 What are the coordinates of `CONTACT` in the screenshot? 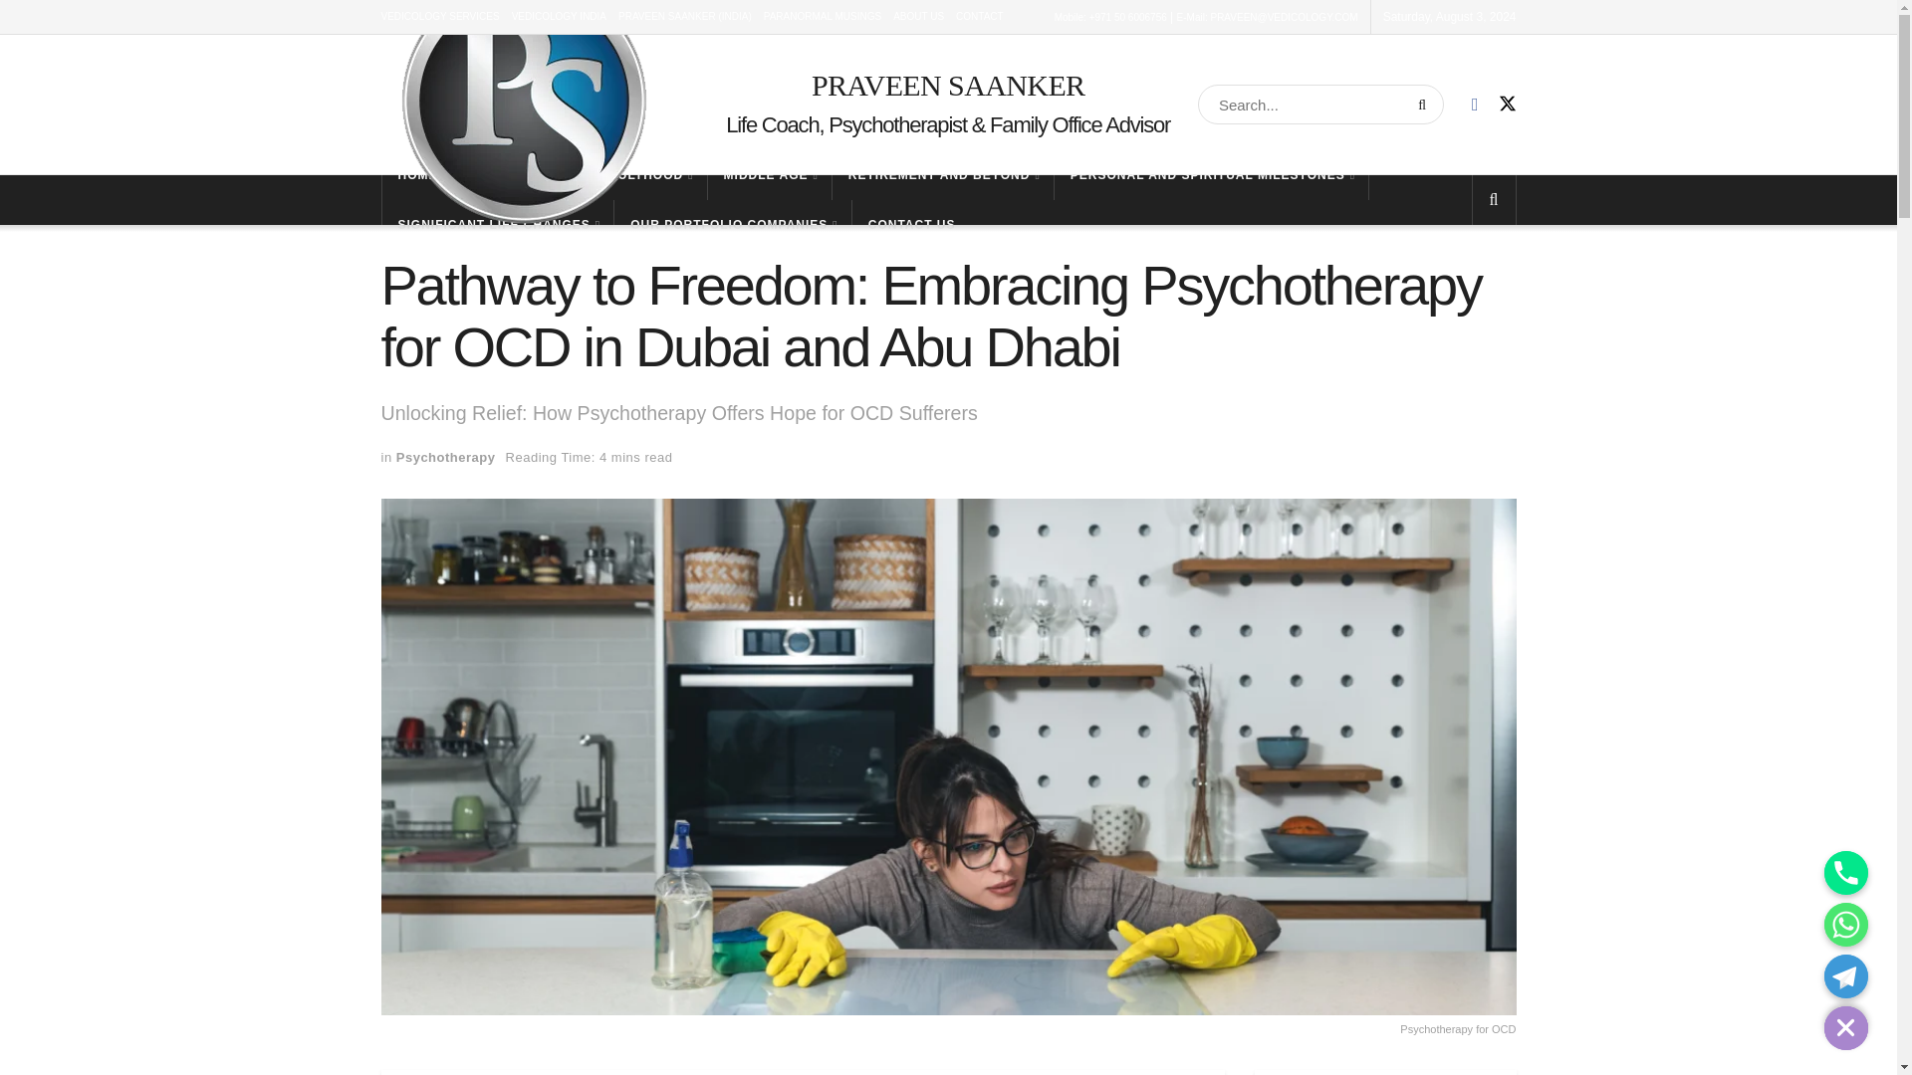 It's located at (980, 16).